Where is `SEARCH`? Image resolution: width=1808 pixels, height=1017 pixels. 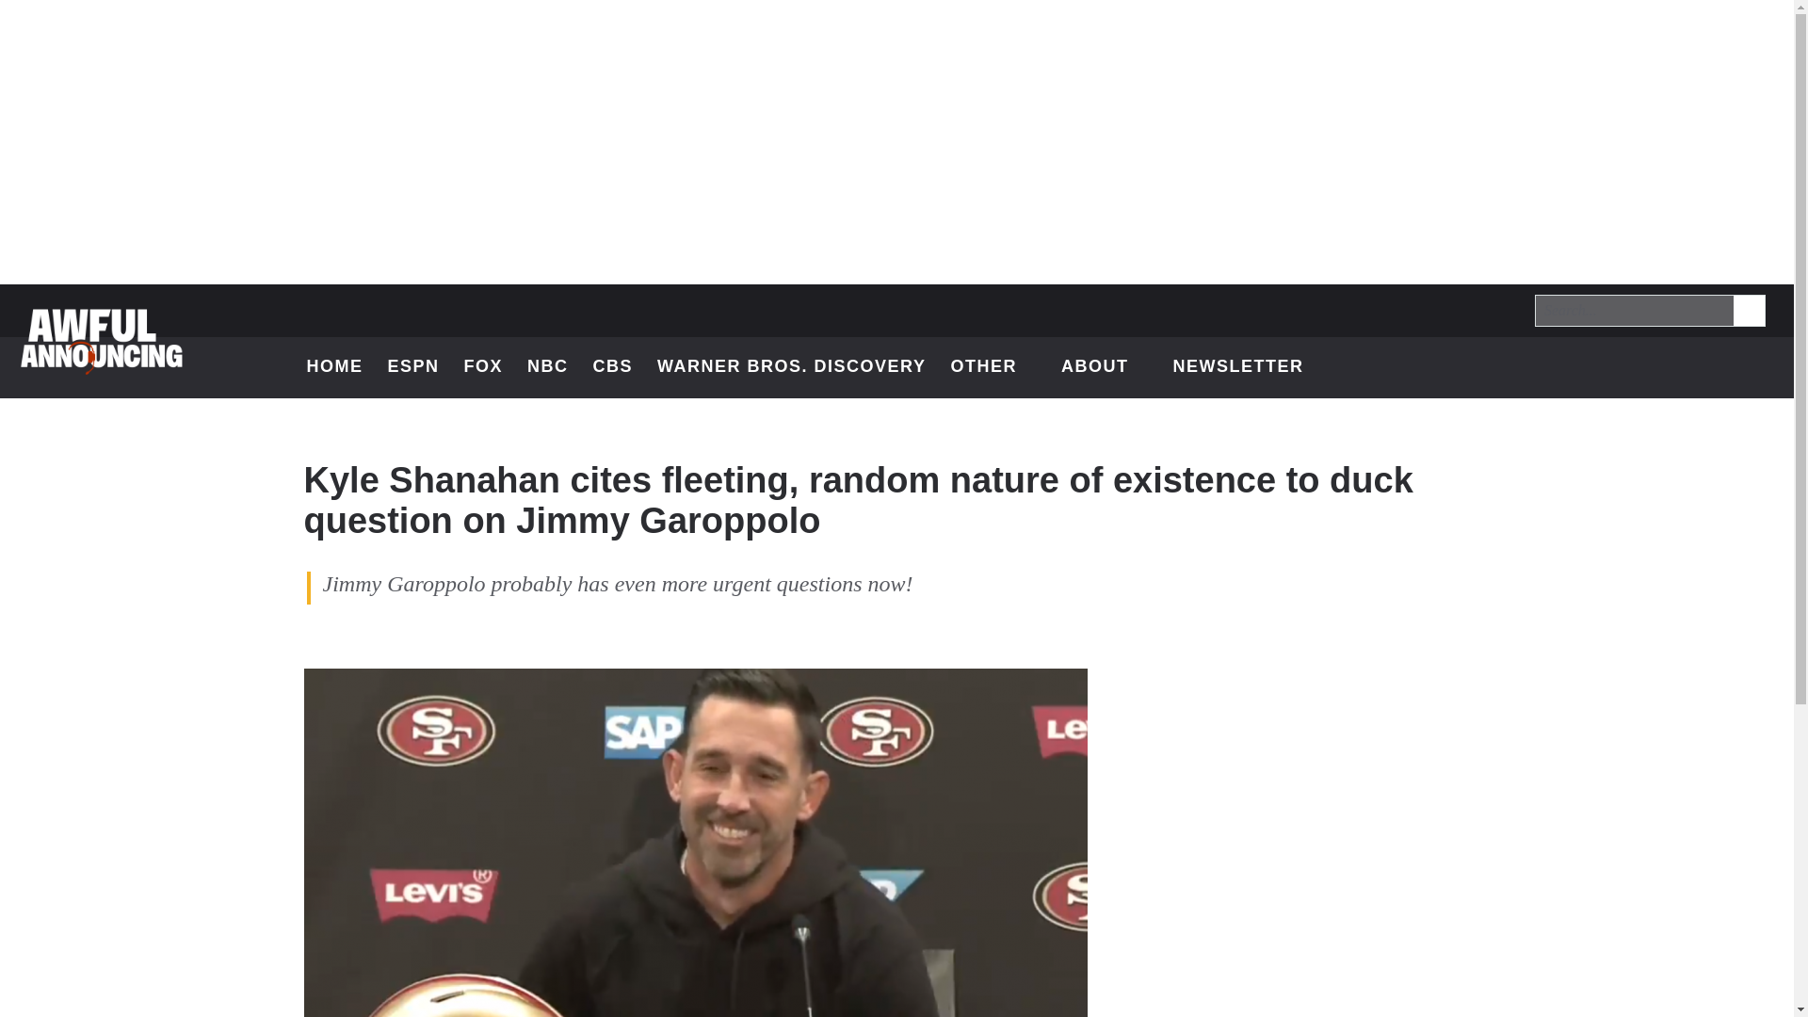 SEARCH is located at coordinates (1748, 309).